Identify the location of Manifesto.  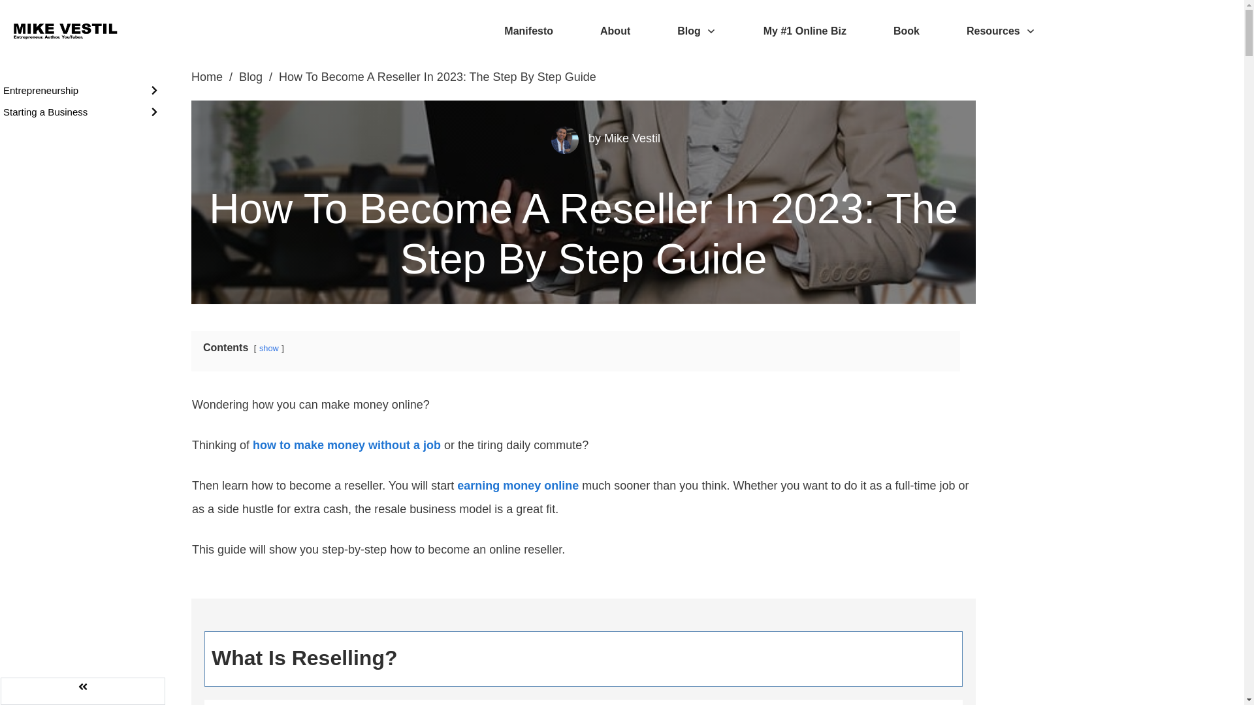
(528, 31).